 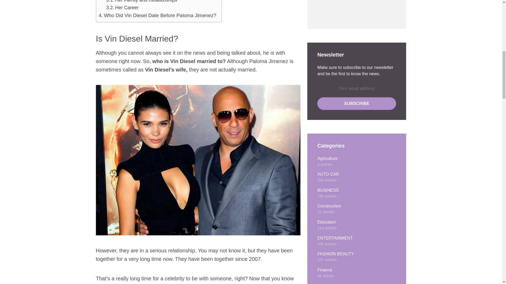 I want to click on Subscribe, so click(x=357, y=104).